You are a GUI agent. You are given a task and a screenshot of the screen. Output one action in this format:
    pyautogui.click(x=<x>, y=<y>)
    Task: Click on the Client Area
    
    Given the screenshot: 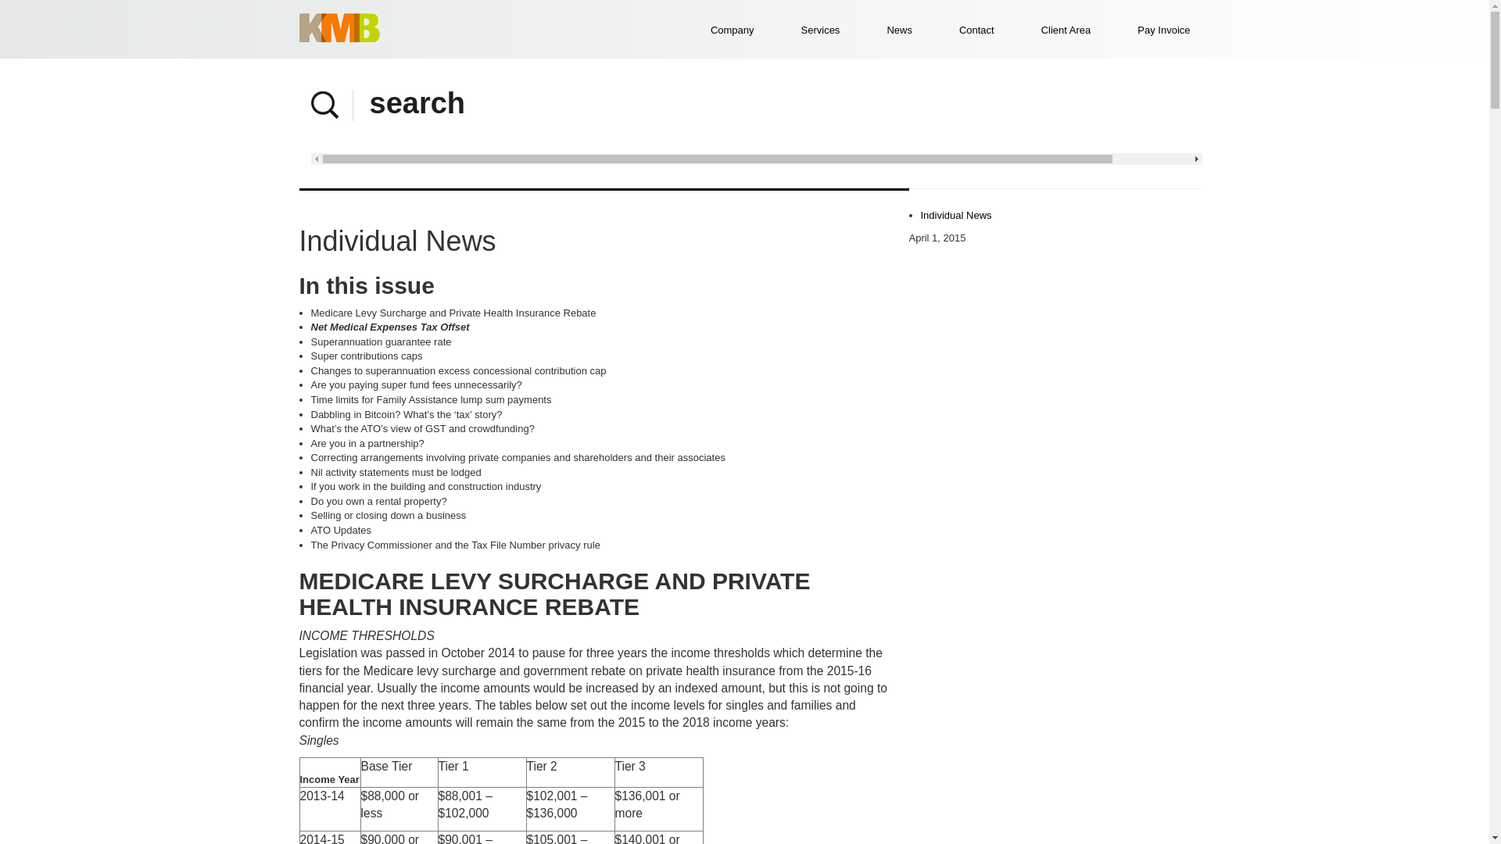 What is the action you would take?
    pyautogui.click(x=1066, y=30)
    